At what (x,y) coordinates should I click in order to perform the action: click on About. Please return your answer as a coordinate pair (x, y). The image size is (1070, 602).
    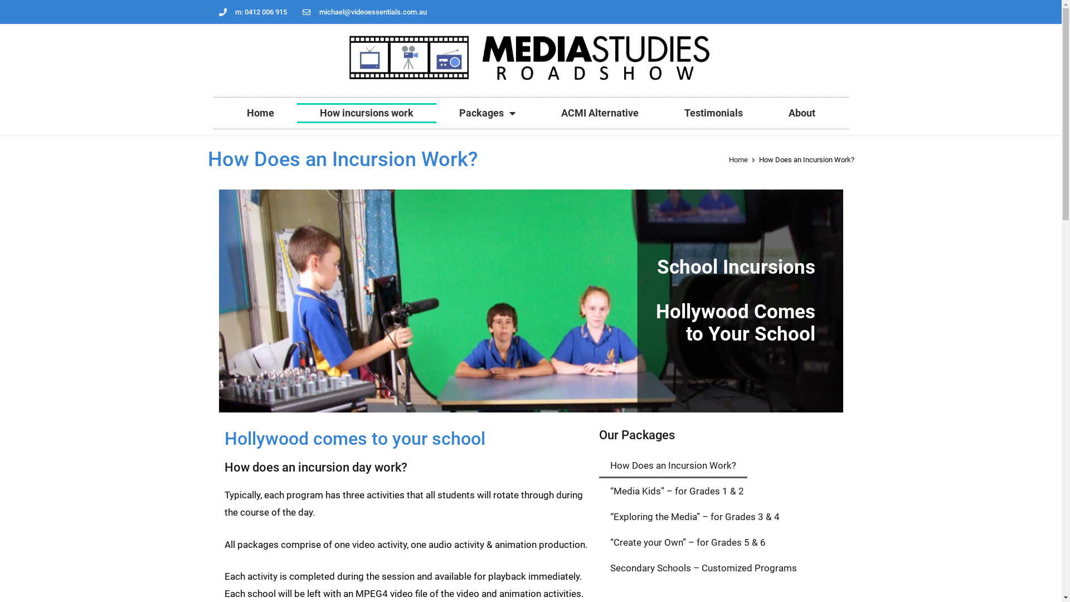
    Looking at the image, I should click on (802, 113).